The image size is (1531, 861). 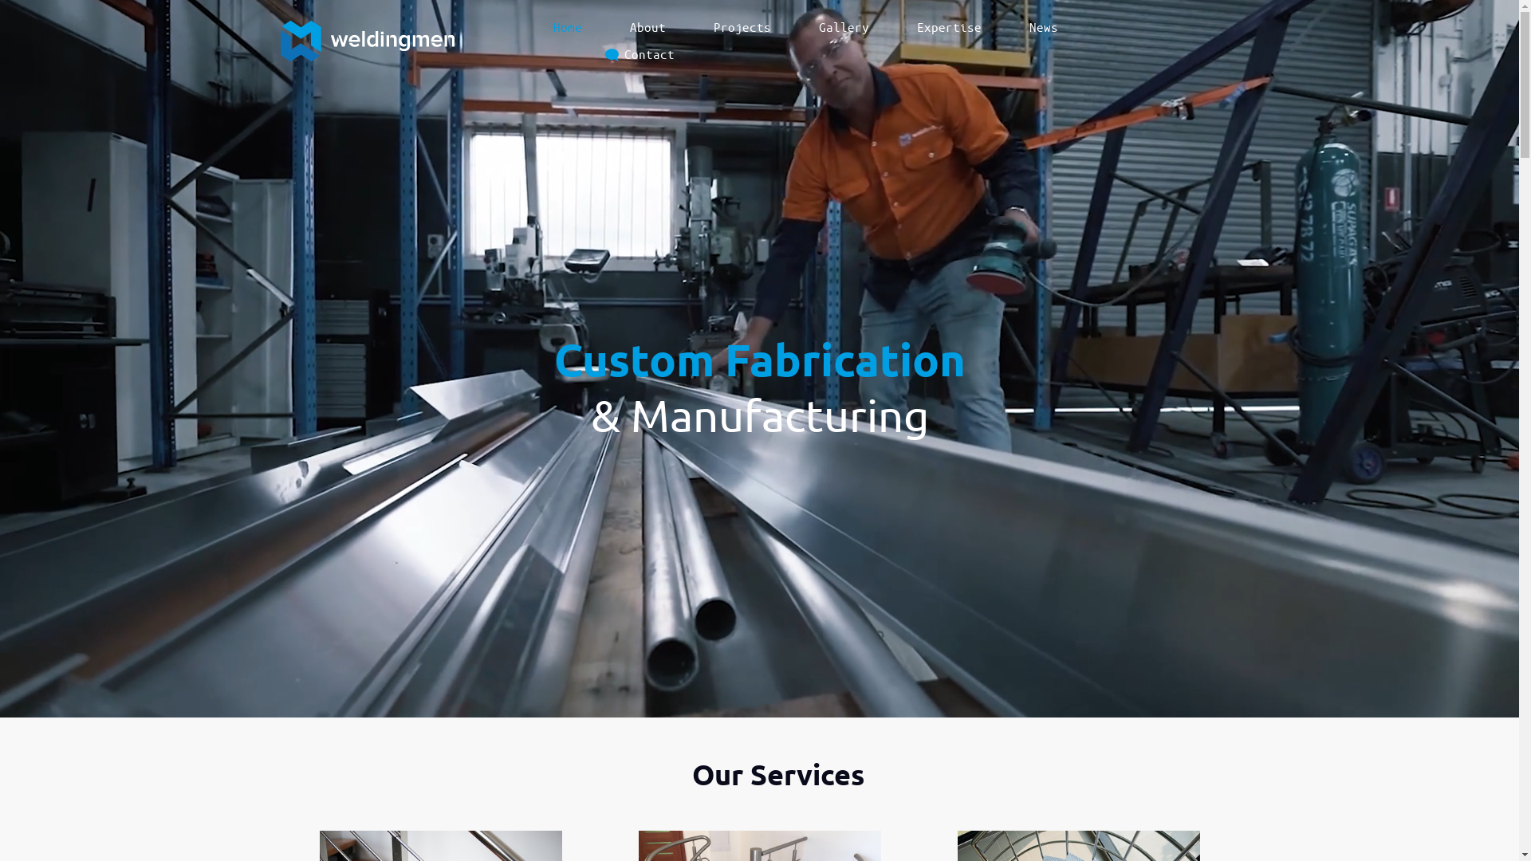 What do you see at coordinates (1044, 27) in the screenshot?
I see `News` at bounding box center [1044, 27].